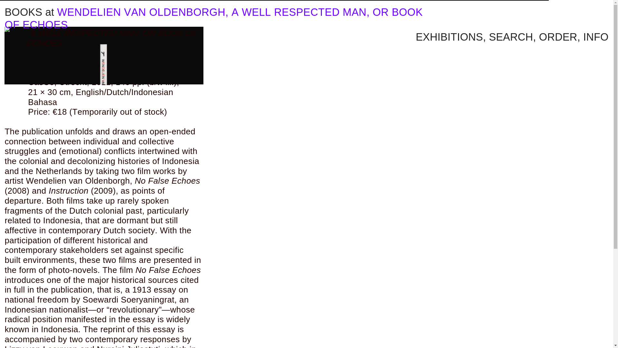 Image resolution: width=618 pixels, height=348 pixels. I want to click on INFO, so click(596, 37).